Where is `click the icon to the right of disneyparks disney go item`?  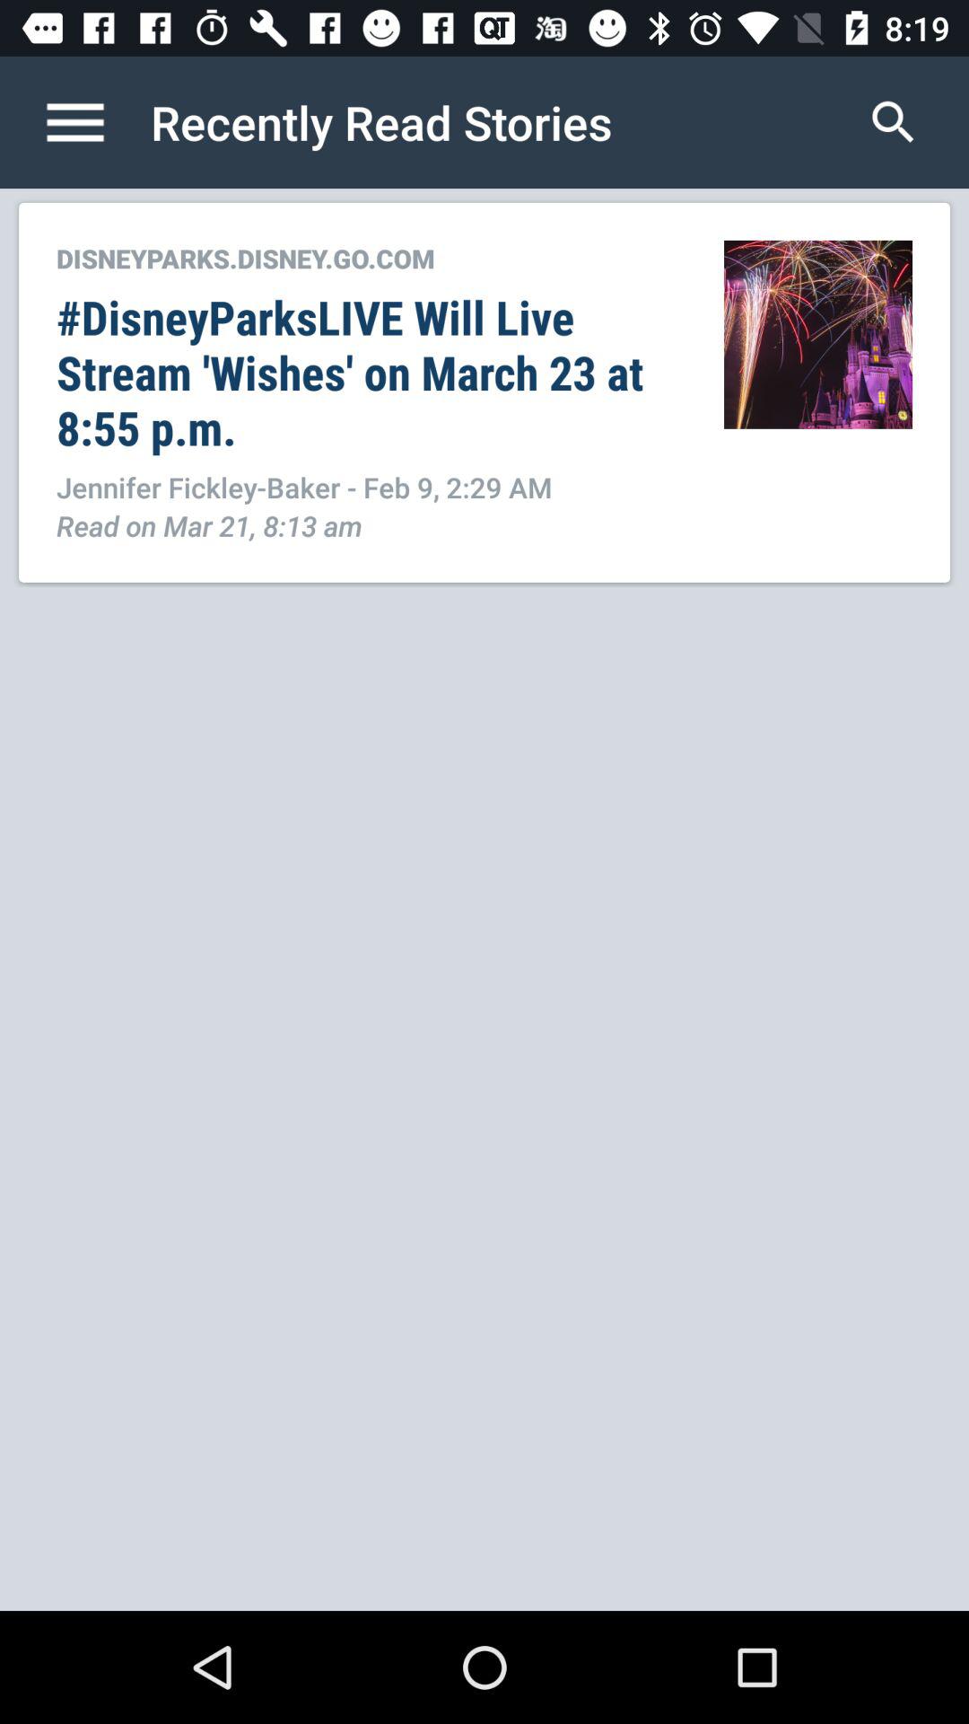 click the icon to the right of disneyparks disney go item is located at coordinates (818, 334).